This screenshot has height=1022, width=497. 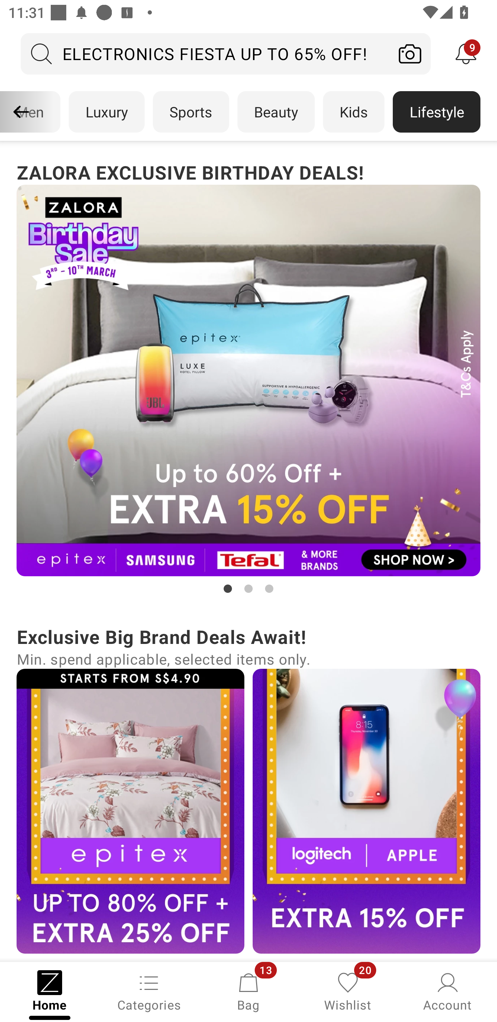 What do you see at coordinates (367, 811) in the screenshot?
I see `Campaign banner` at bounding box center [367, 811].